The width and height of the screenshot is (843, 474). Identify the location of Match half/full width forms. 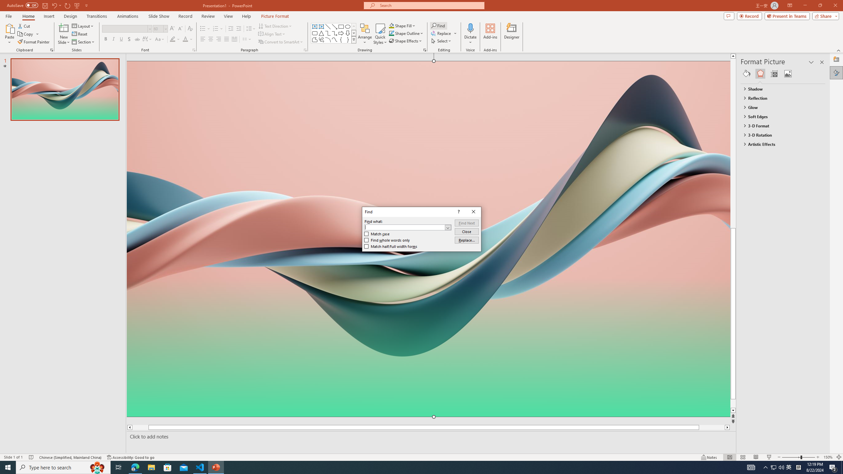
(391, 247).